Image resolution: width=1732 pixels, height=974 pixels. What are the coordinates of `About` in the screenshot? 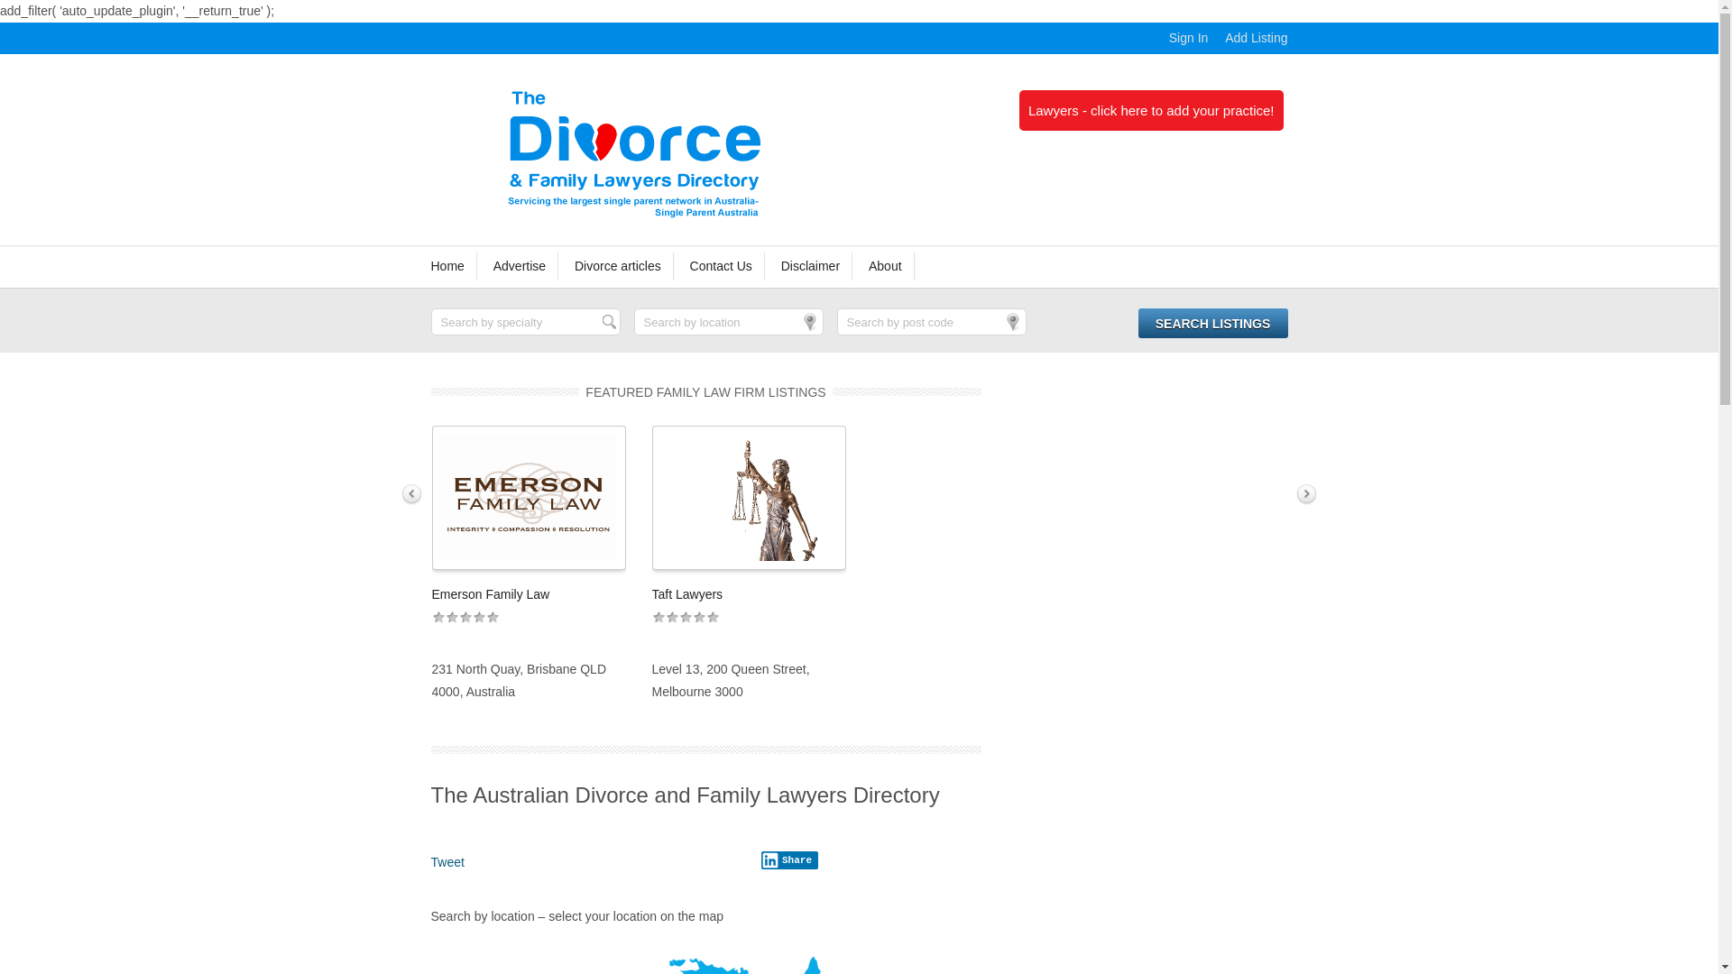 It's located at (886, 267).